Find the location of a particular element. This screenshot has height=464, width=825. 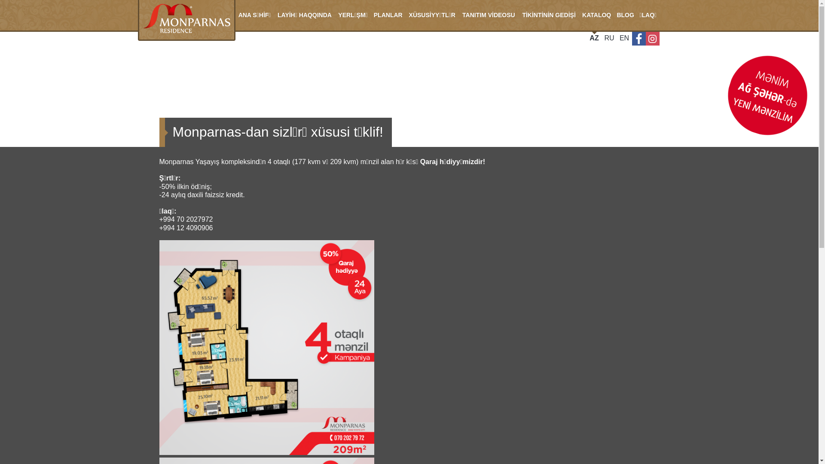

BLOG is located at coordinates (626, 15).